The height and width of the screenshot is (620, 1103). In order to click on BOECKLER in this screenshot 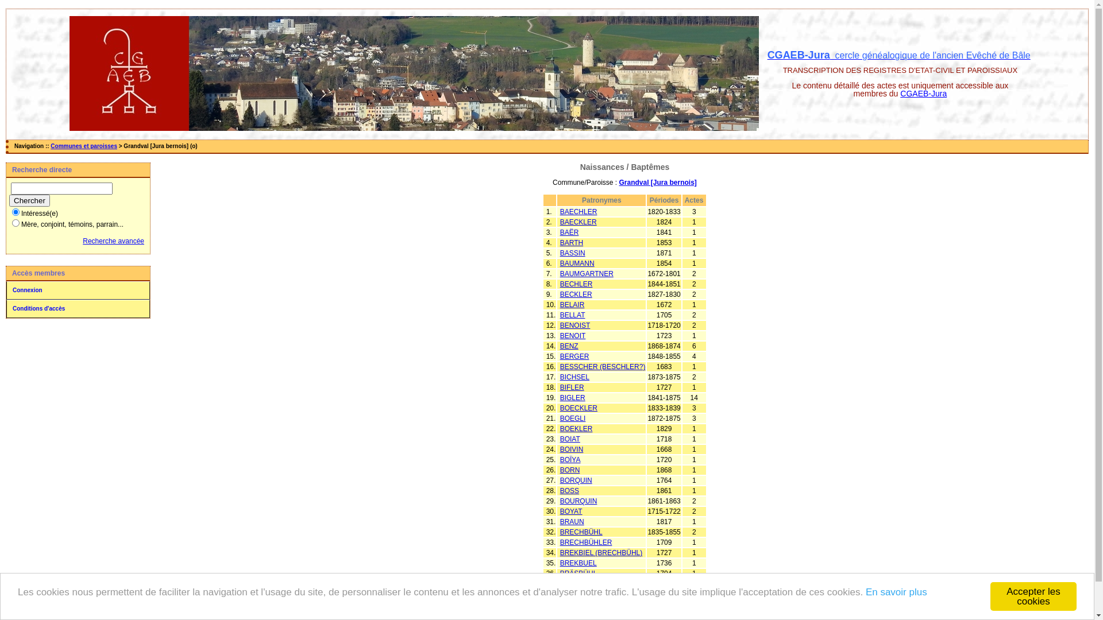, I will do `click(579, 408)`.